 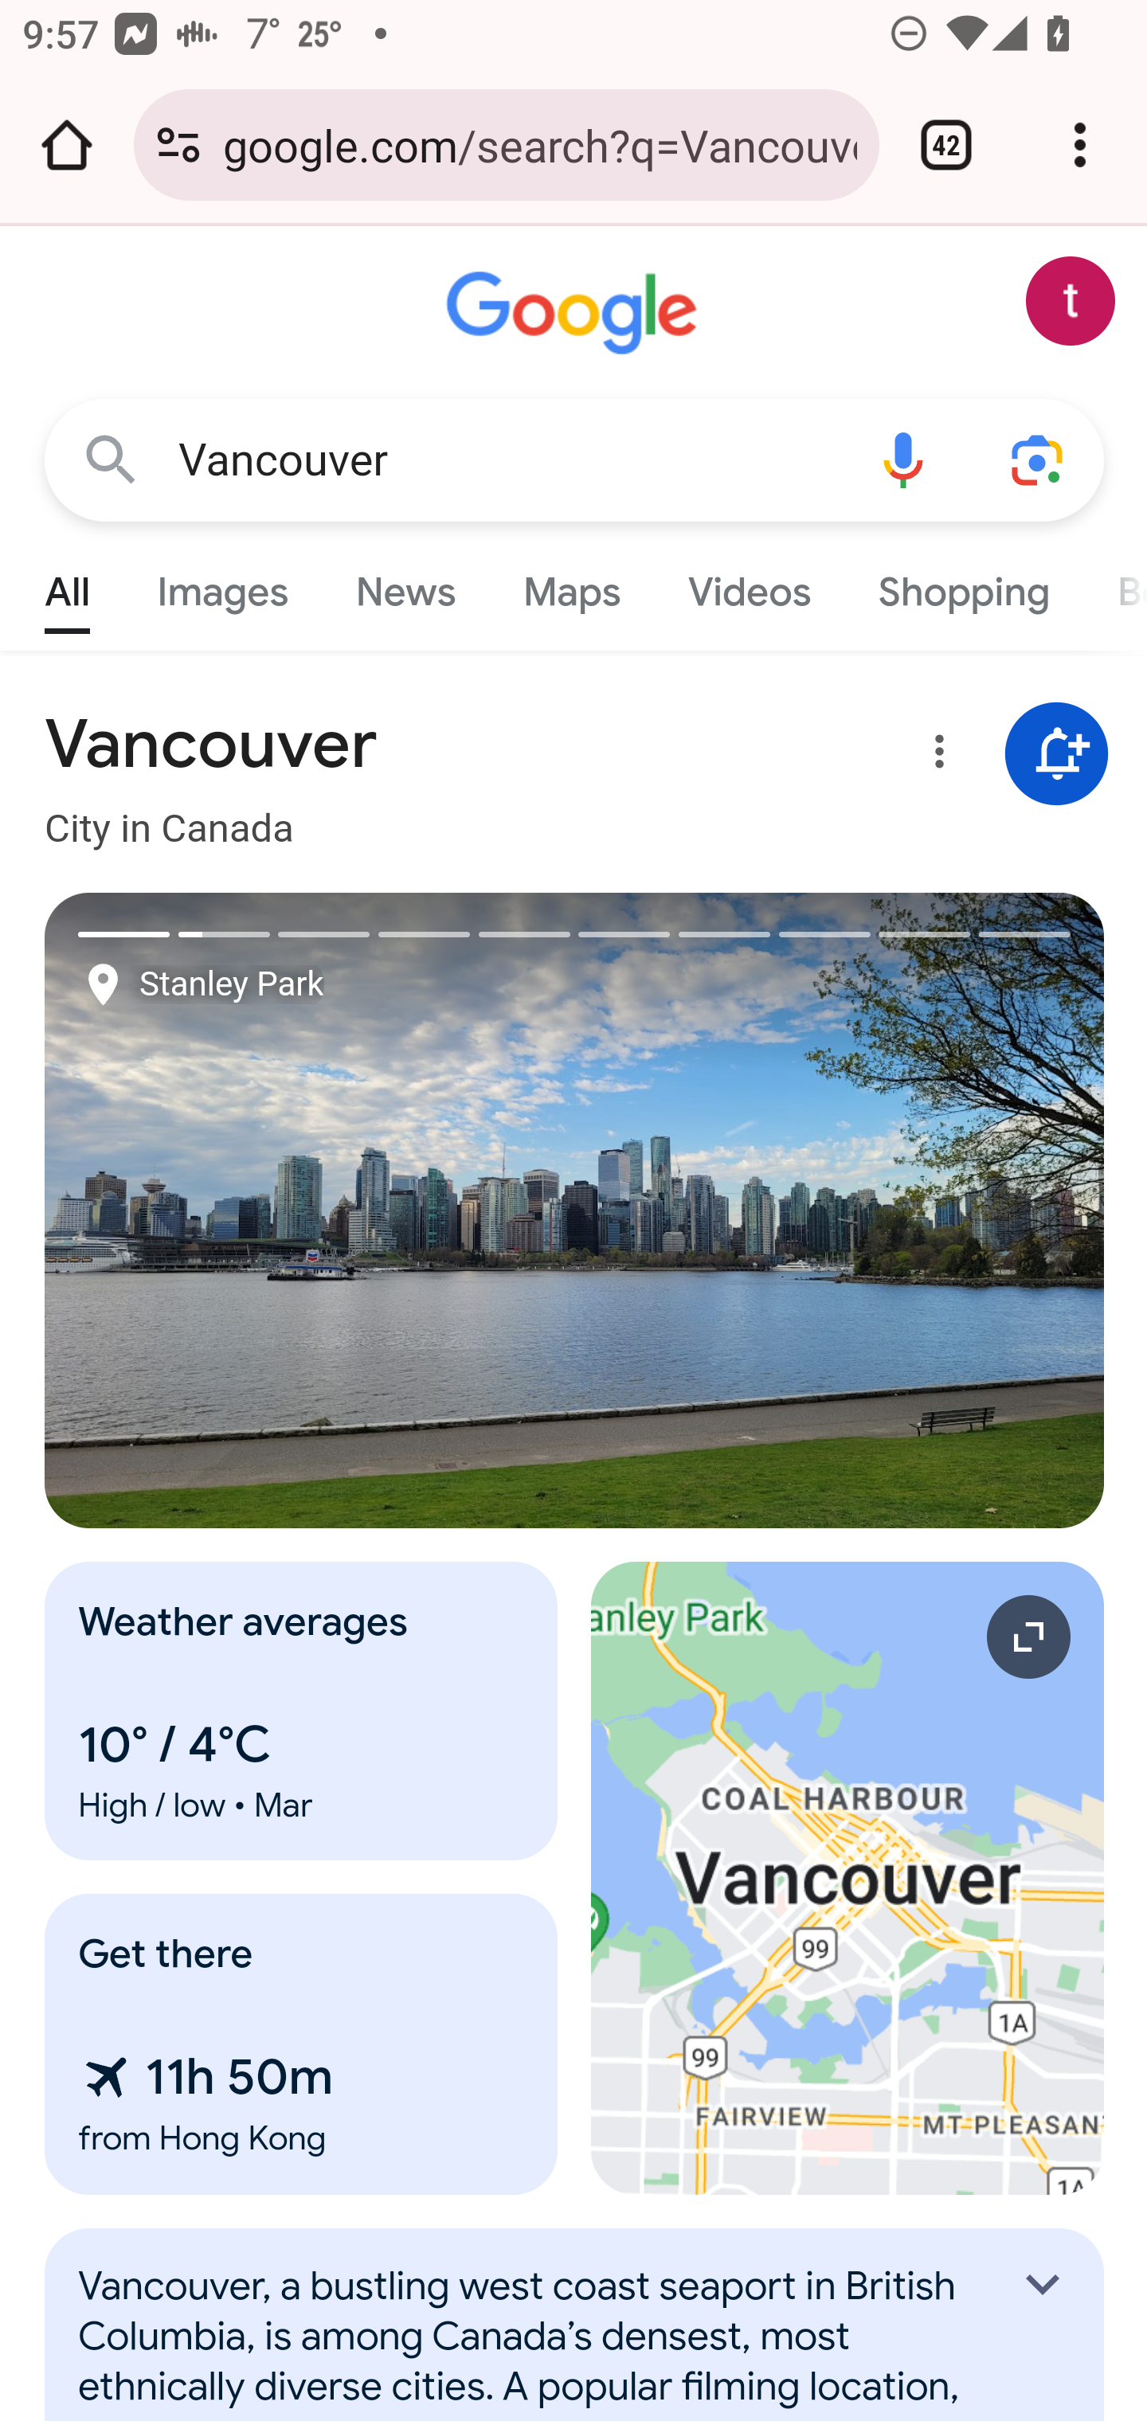 I want to click on Images, so click(x=223, y=585).